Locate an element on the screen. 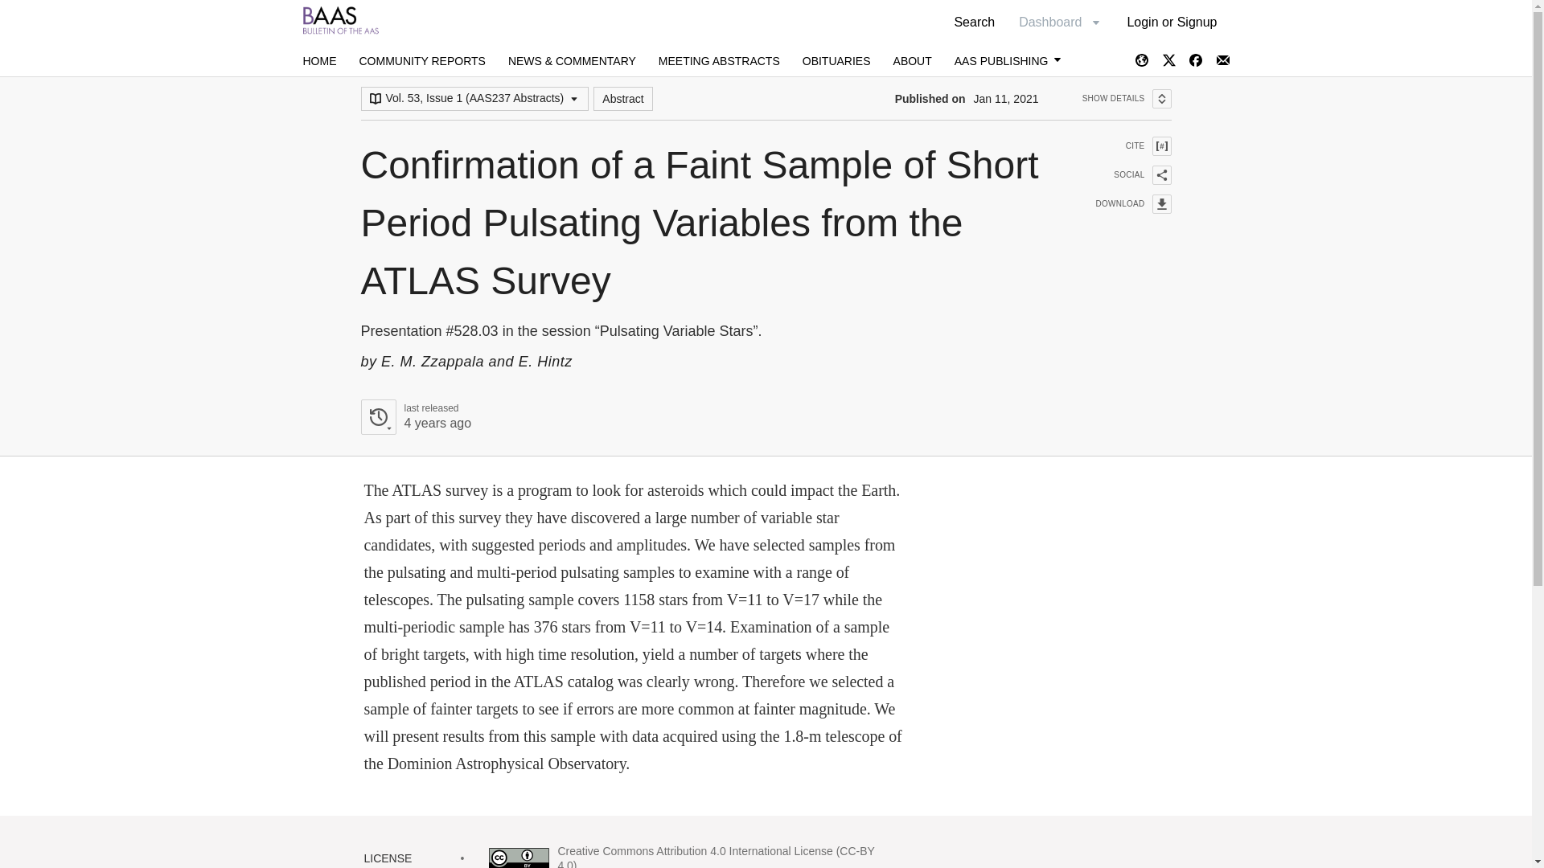  OBITUARIES is located at coordinates (719, 61).